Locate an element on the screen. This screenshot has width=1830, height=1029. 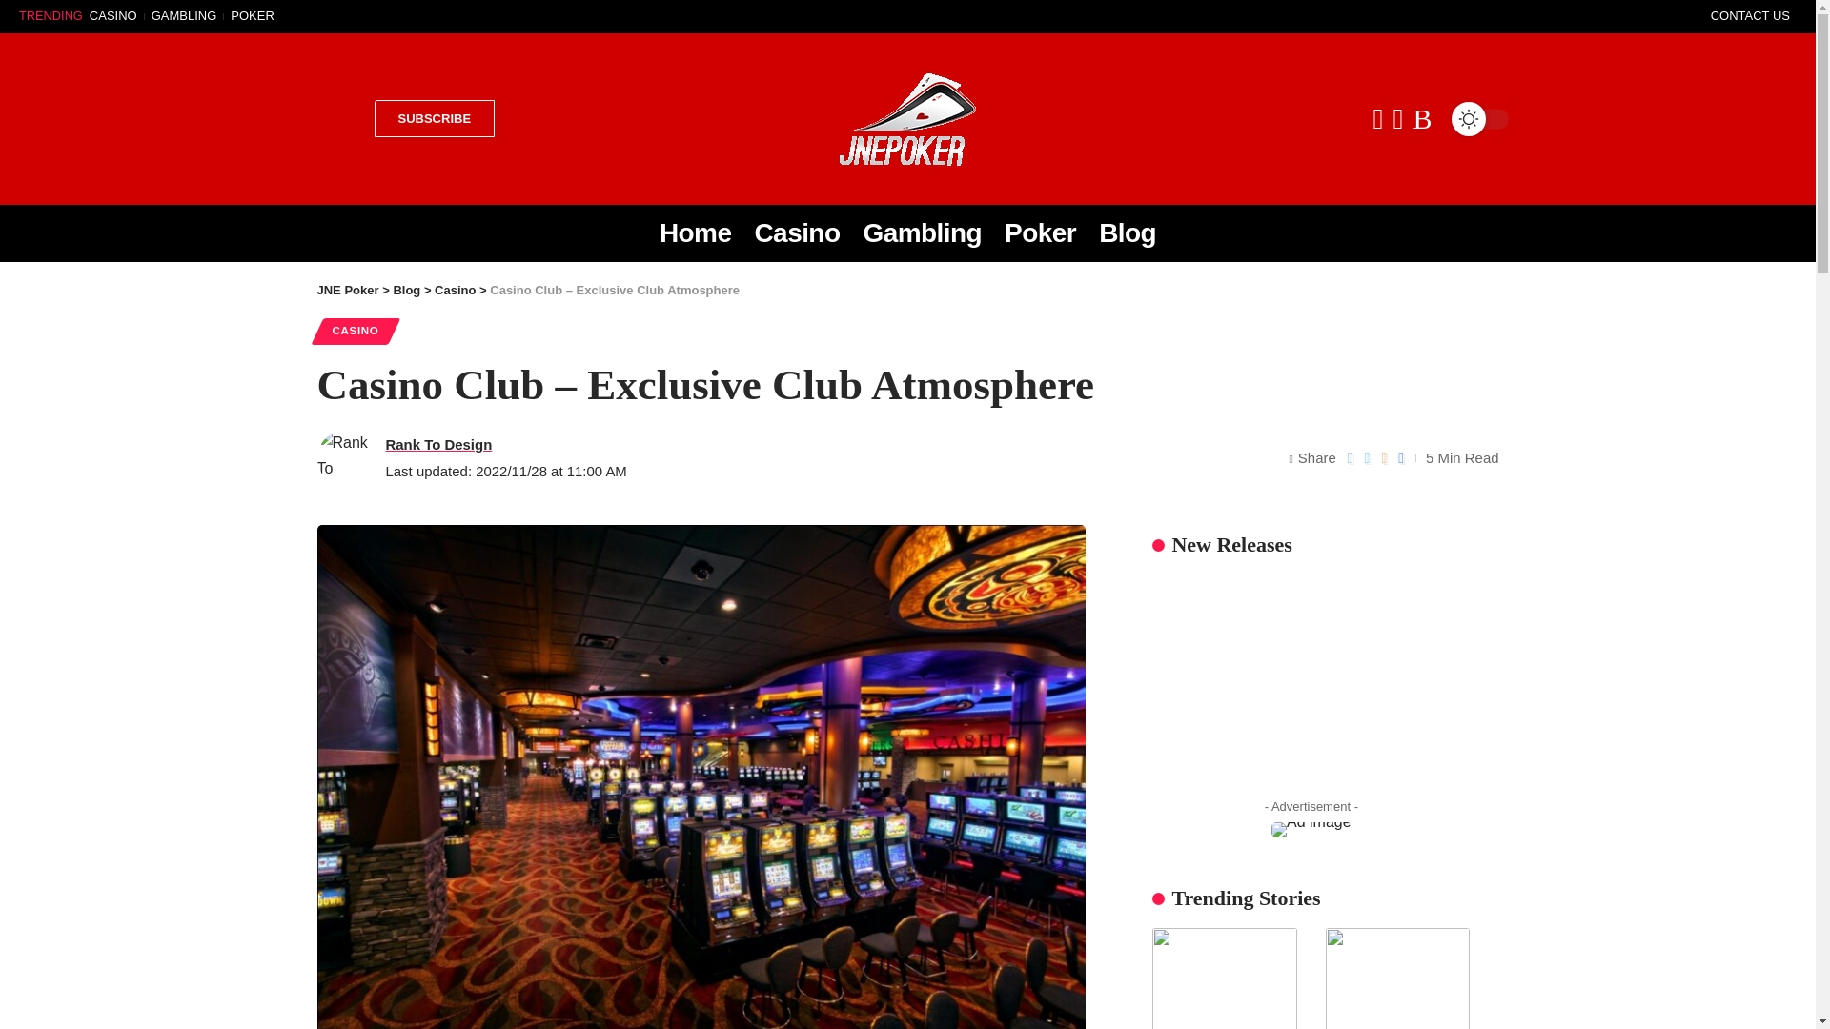
Poker is located at coordinates (1040, 232).